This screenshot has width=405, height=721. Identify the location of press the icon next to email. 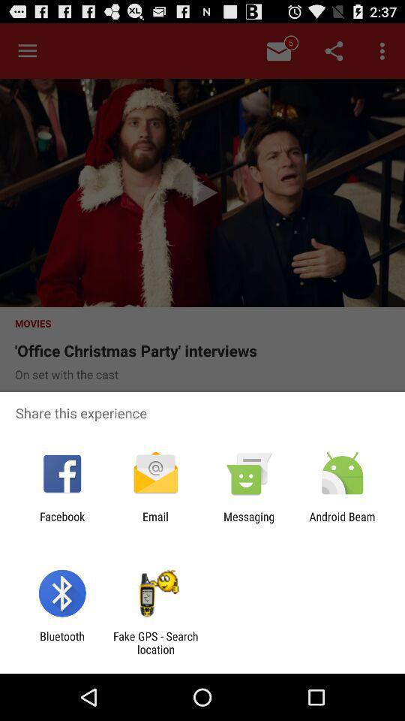
(249, 523).